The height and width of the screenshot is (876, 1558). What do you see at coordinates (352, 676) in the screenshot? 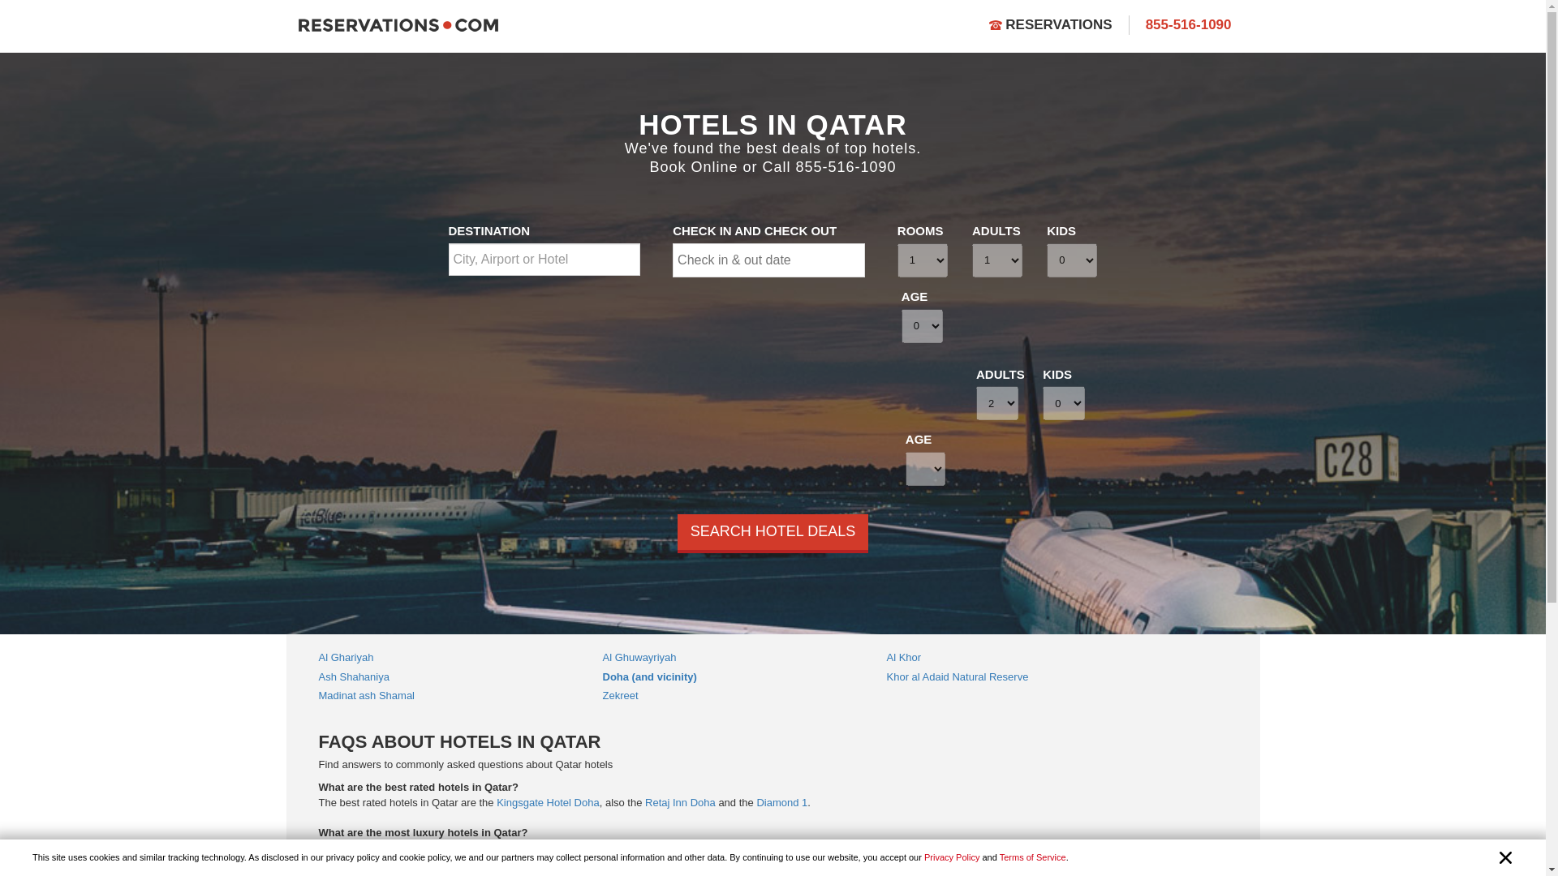
I see `Ash Shahaniya` at bounding box center [352, 676].